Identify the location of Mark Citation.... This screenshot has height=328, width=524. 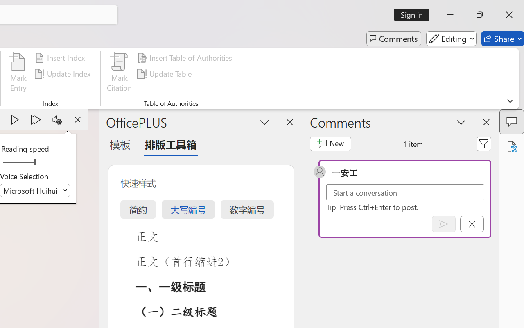
(120, 74).